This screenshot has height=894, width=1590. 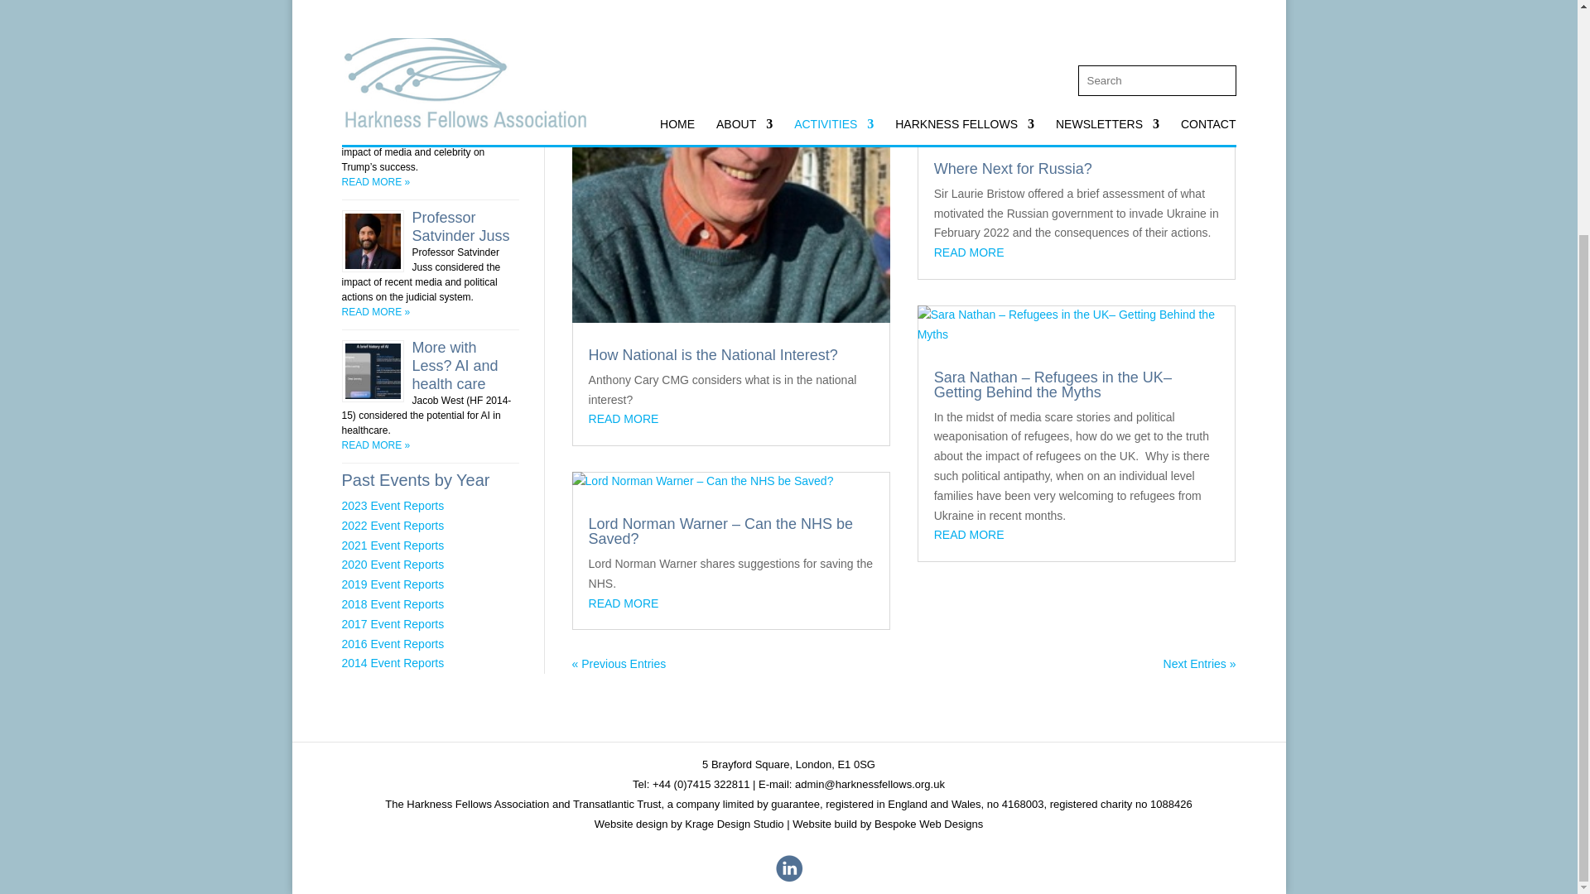 I want to click on View all posts filed under 2020 Event Reports, so click(x=393, y=565).